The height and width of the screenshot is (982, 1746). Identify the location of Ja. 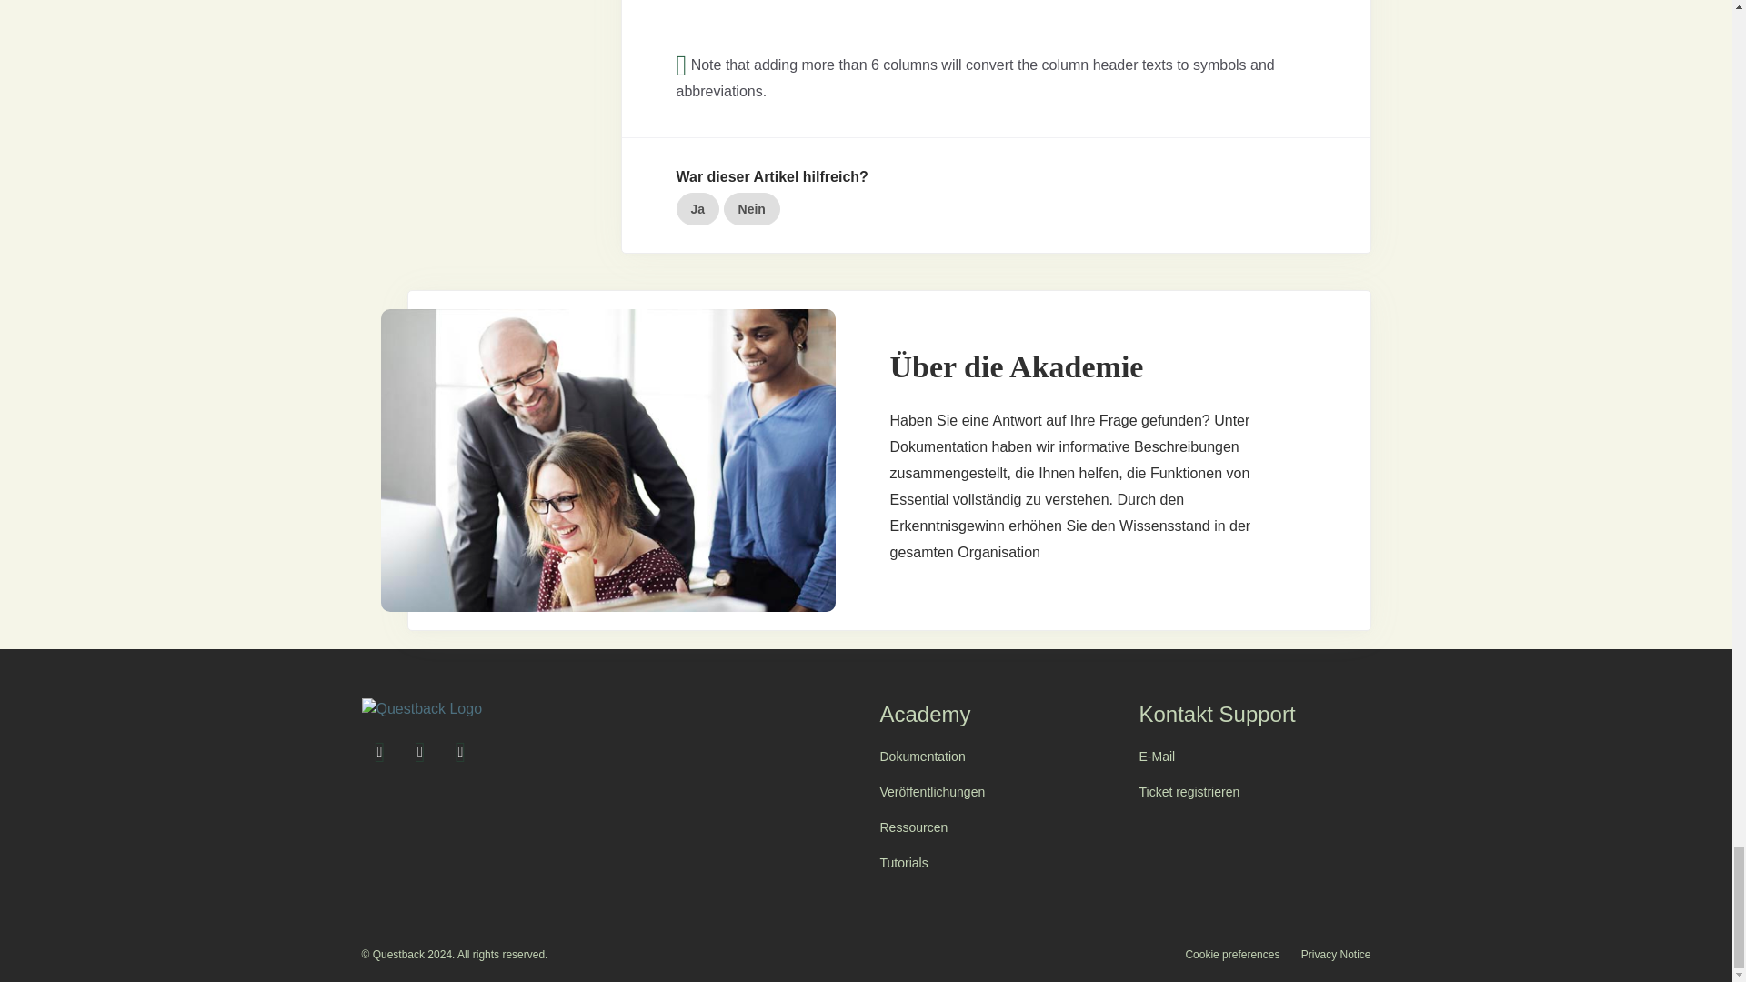
(698, 209).